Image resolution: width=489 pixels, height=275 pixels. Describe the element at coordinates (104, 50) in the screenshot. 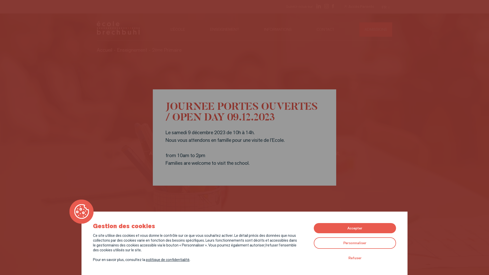

I see `Accueil` at that location.